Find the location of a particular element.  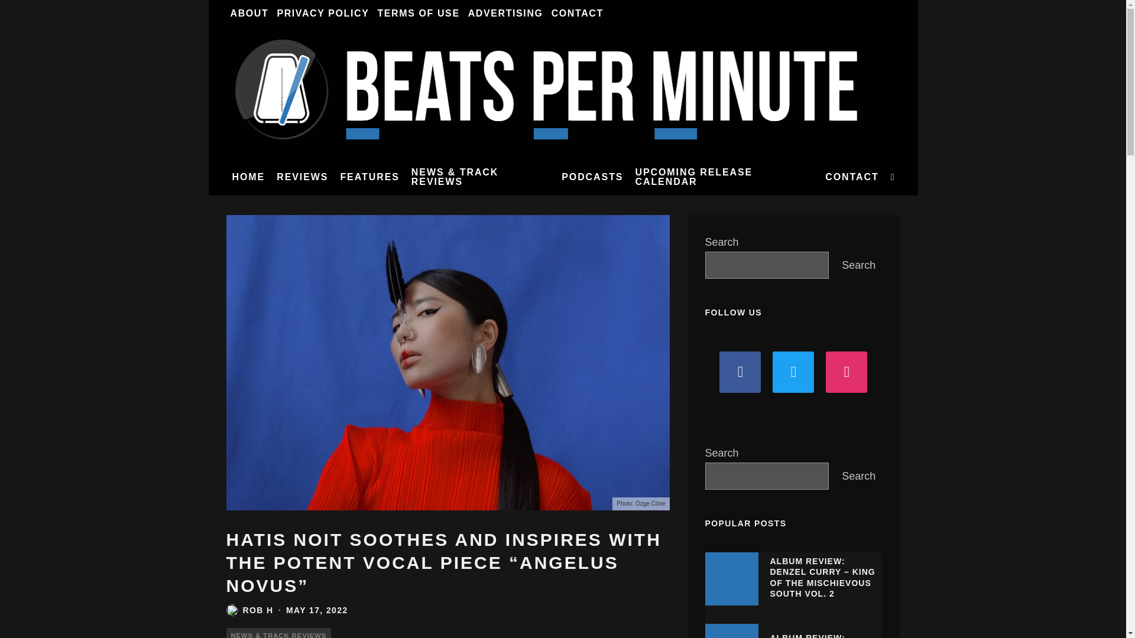

ABOUT is located at coordinates (249, 14).